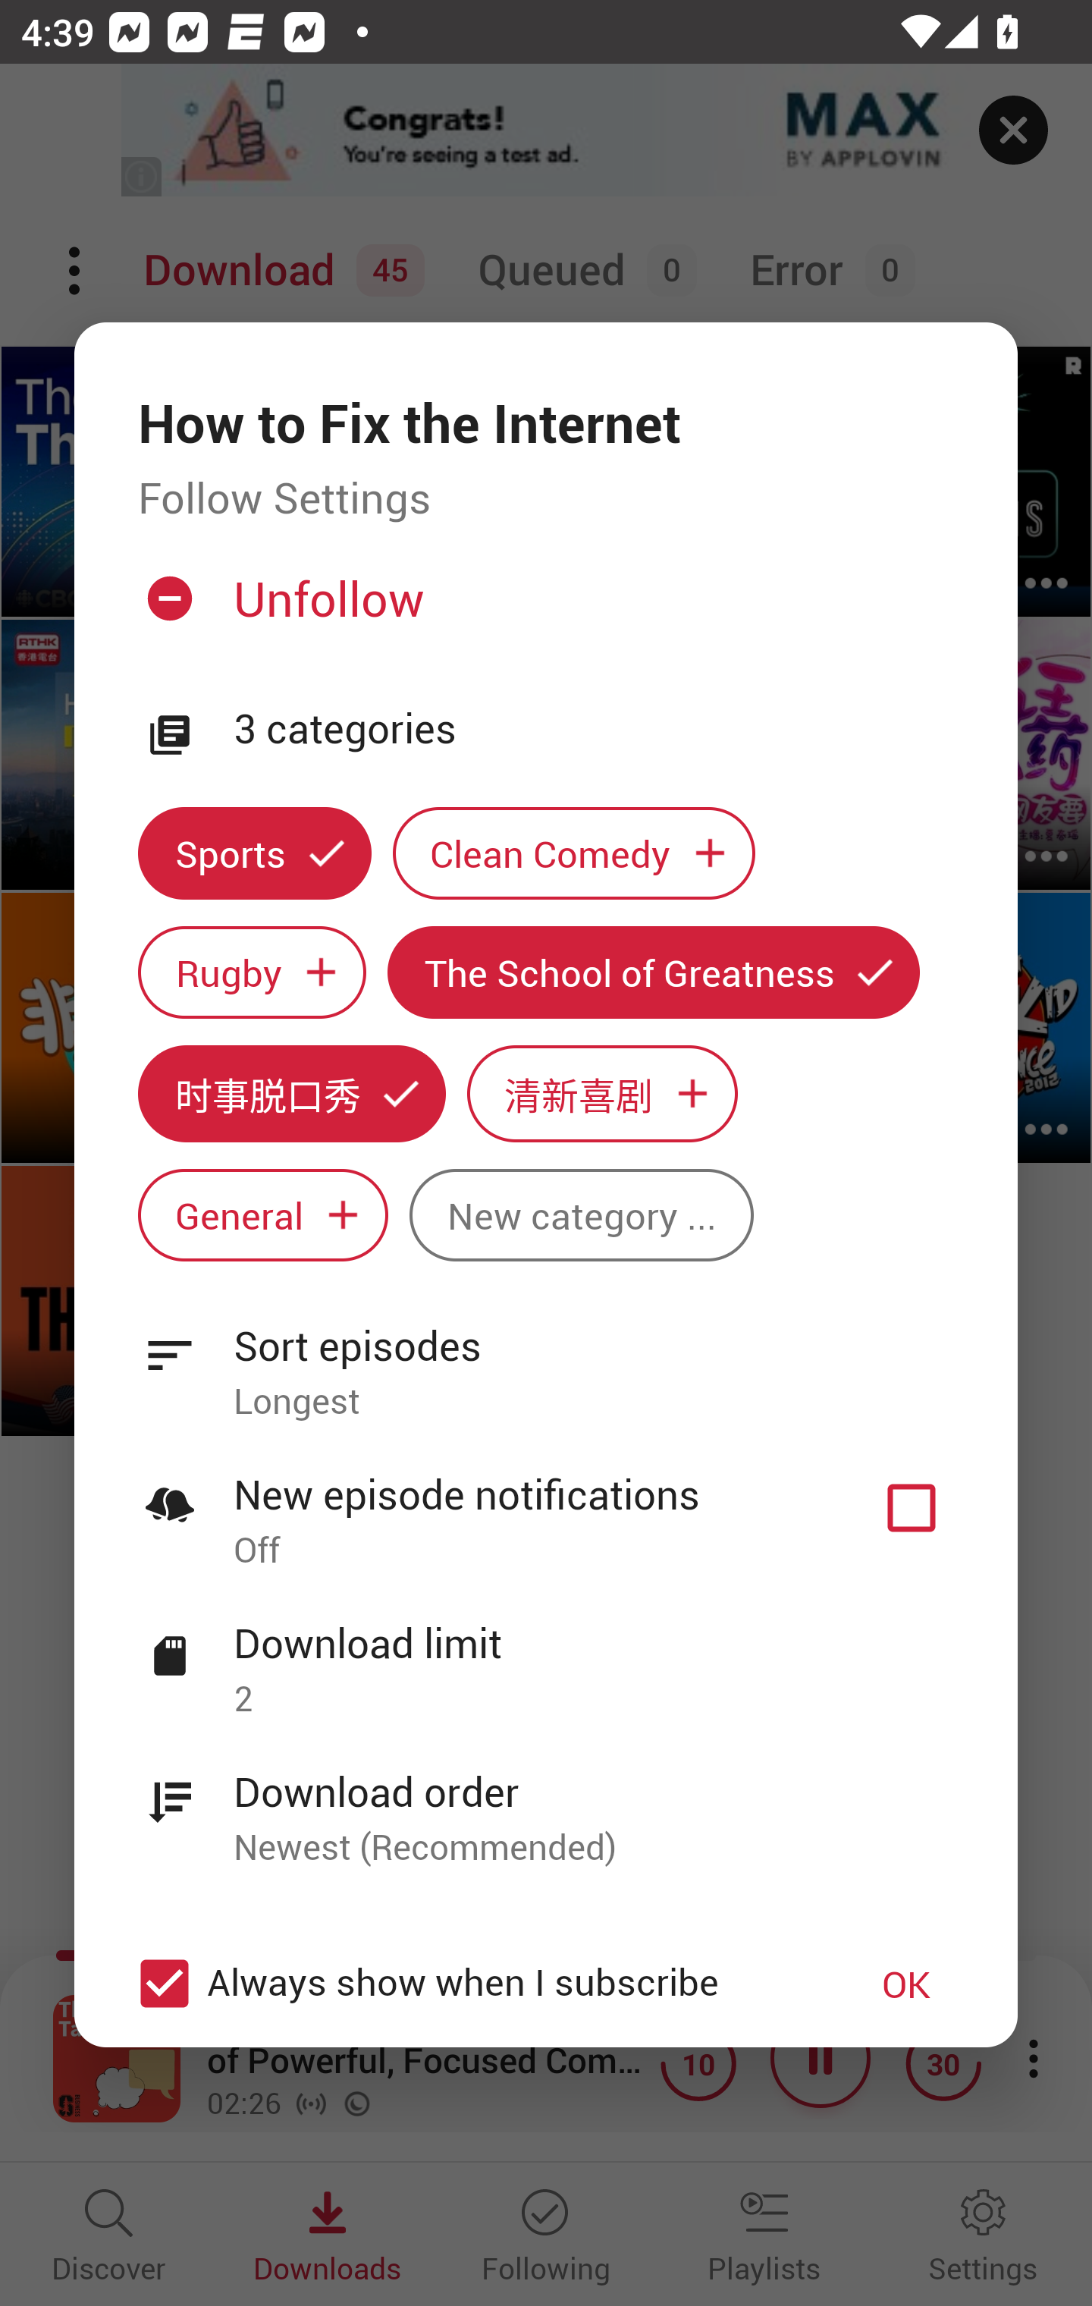 The width and height of the screenshot is (1092, 2306). What do you see at coordinates (546, 1803) in the screenshot?
I see `Download order Newest (Recommended)` at bounding box center [546, 1803].